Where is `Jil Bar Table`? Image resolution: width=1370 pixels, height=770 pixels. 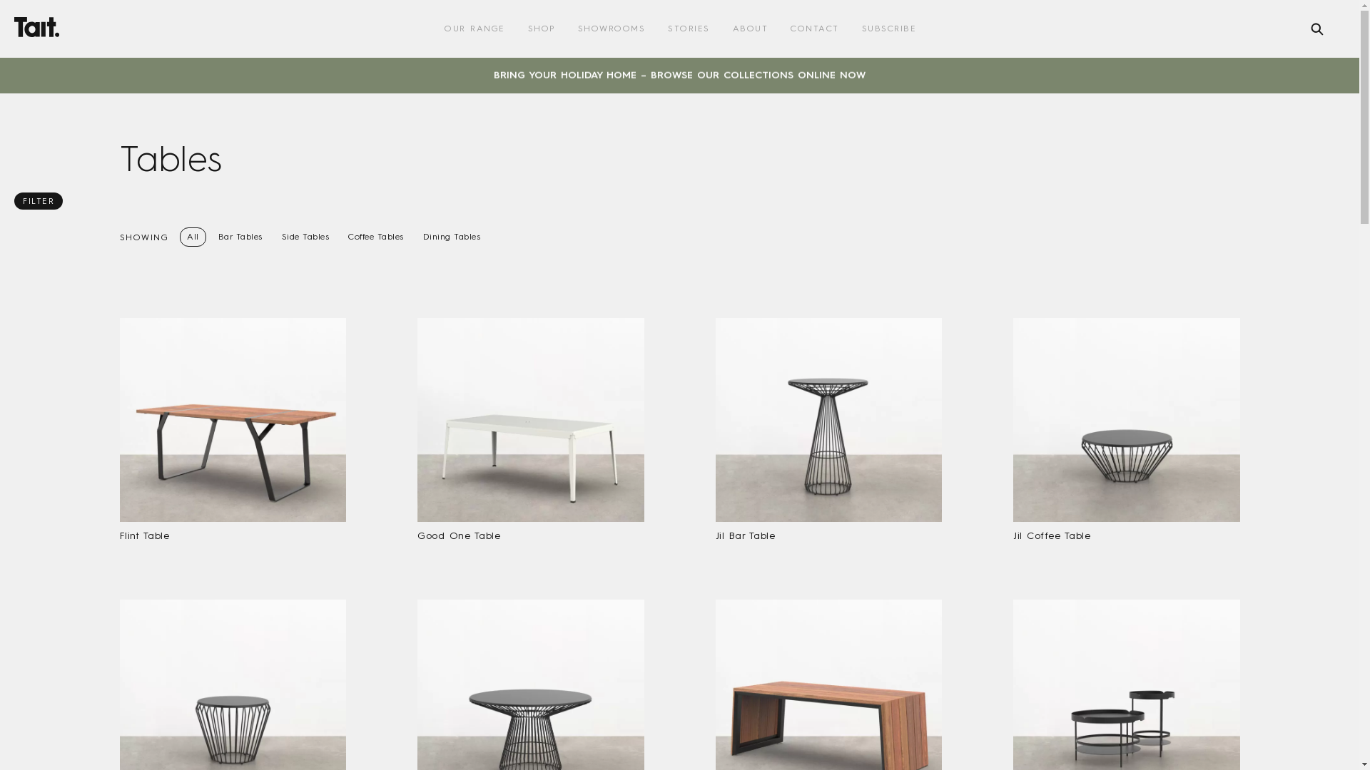 Jil Bar Table is located at coordinates (828, 434).